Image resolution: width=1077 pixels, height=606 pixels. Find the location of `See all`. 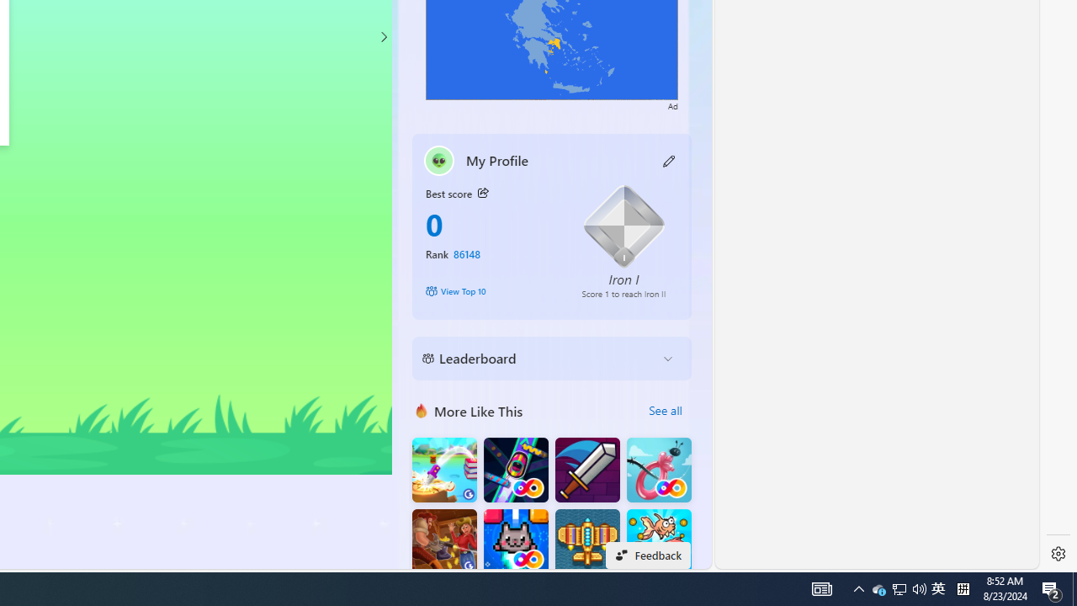

See all is located at coordinates (665, 411).